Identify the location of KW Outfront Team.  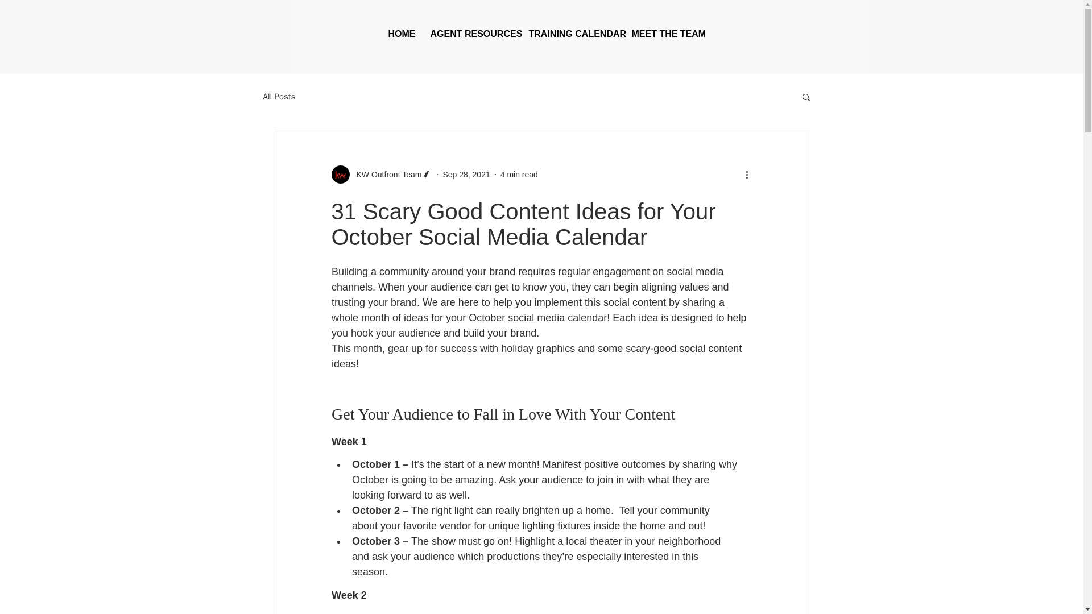
(386, 174).